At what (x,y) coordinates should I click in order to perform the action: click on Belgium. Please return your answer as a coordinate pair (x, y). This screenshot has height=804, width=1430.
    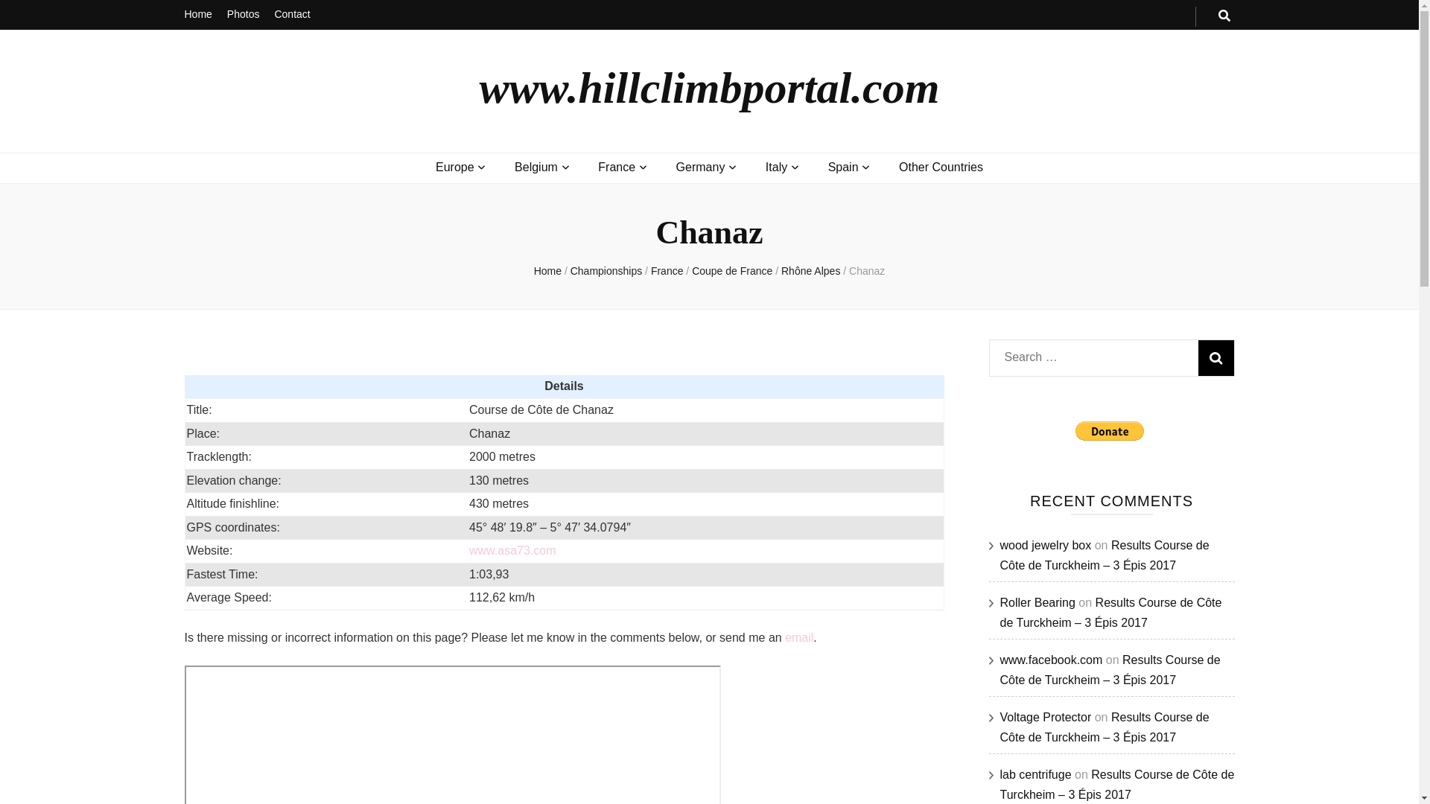
    Looking at the image, I should click on (536, 167).